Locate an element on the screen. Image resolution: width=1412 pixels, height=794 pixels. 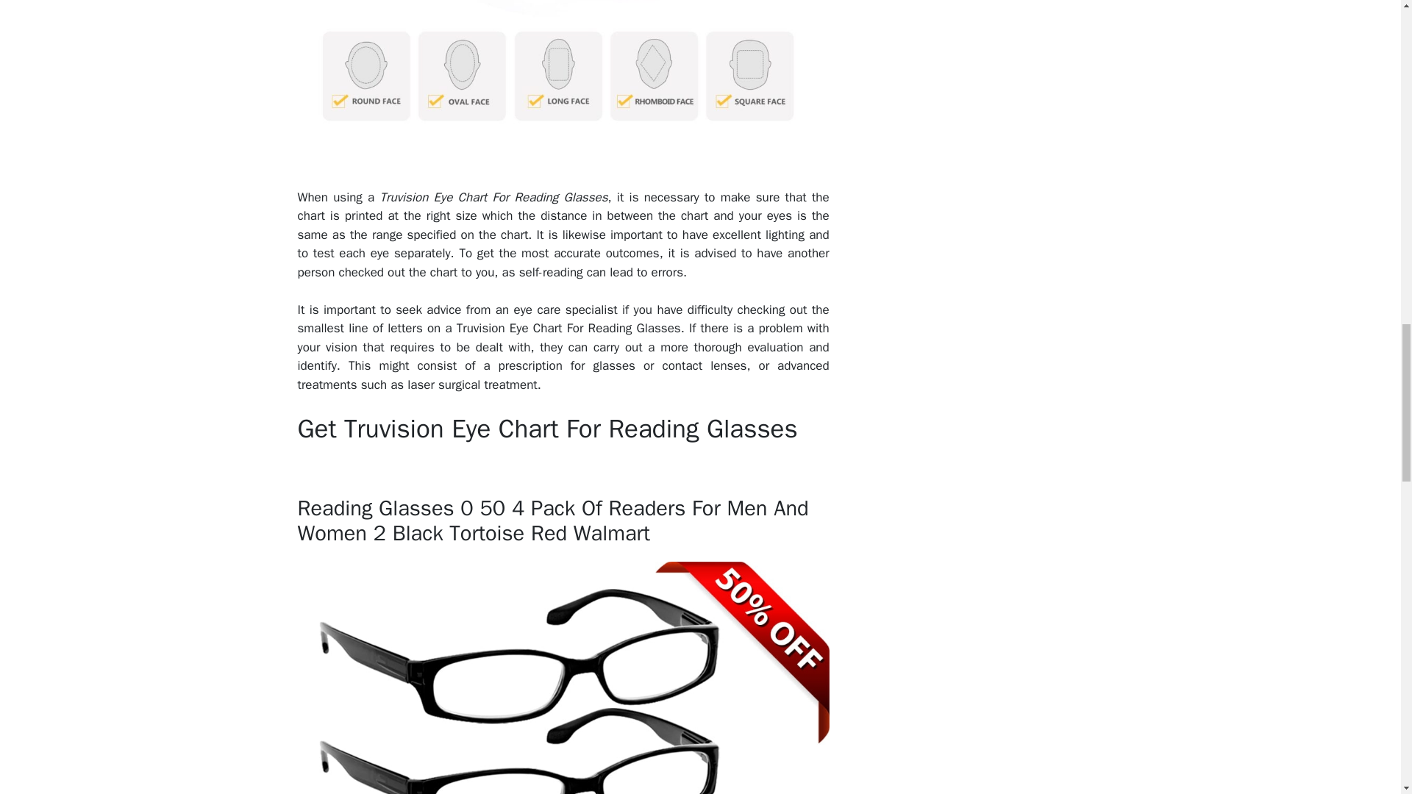
Truvision Eye Chart For Reading Glasses is located at coordinates (563, 85).